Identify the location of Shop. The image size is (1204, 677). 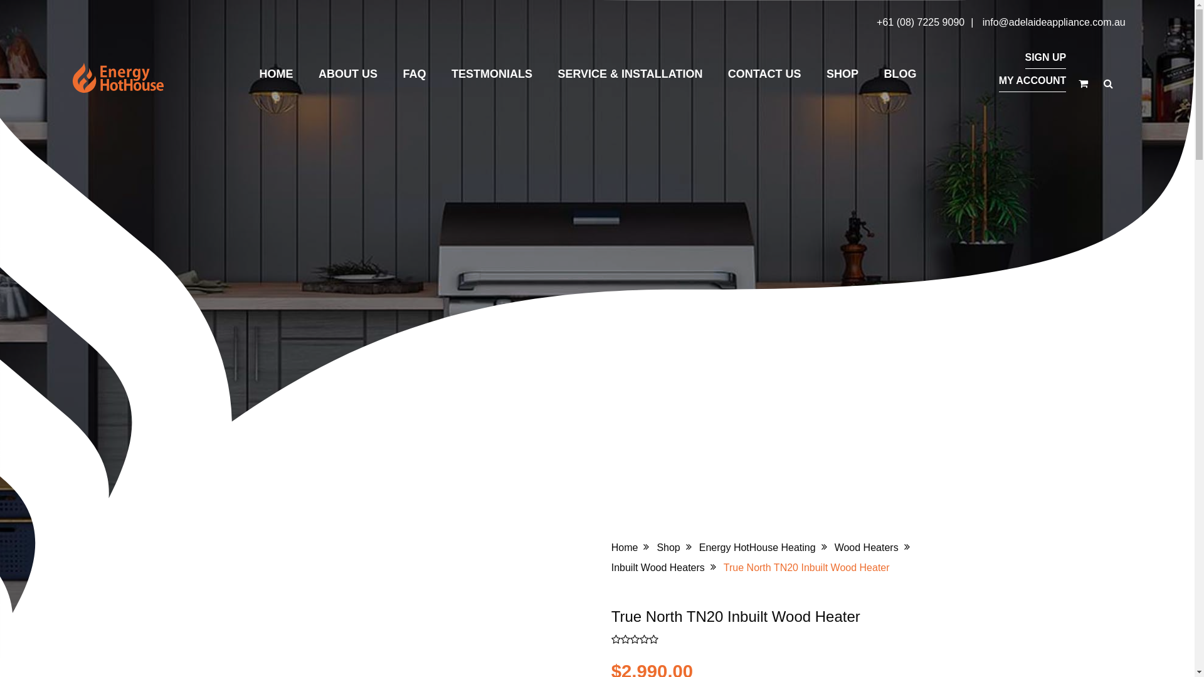
(668, 548).